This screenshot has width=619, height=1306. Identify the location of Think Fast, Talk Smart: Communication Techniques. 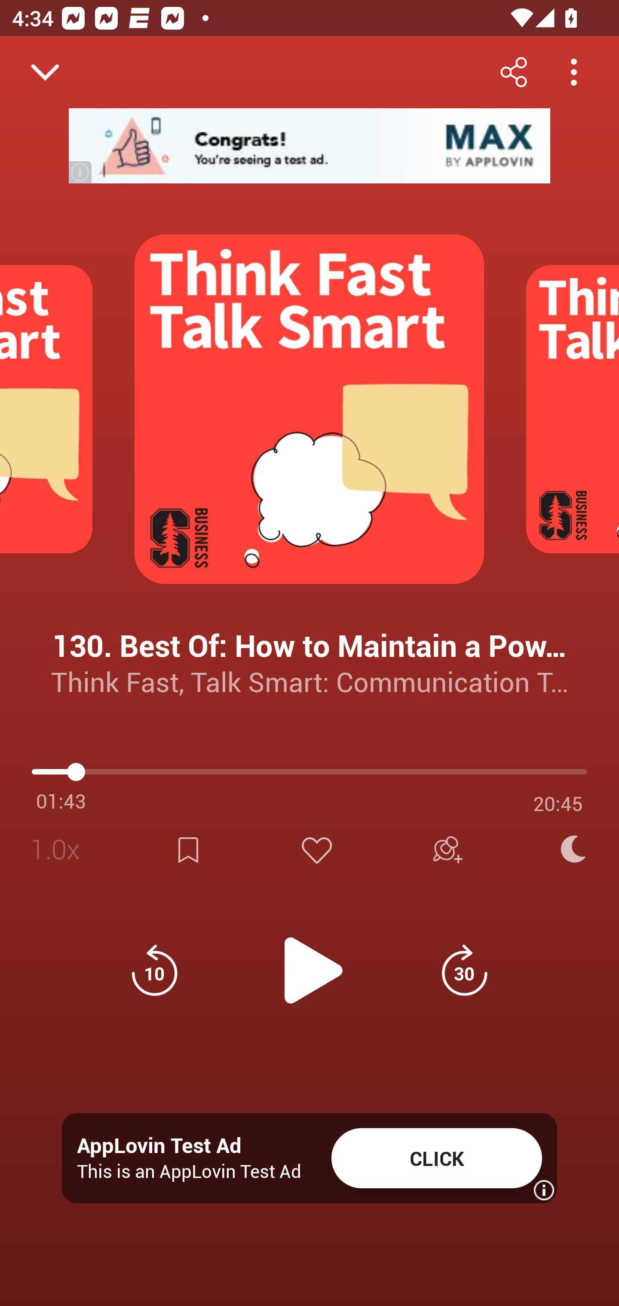
(309, 681).